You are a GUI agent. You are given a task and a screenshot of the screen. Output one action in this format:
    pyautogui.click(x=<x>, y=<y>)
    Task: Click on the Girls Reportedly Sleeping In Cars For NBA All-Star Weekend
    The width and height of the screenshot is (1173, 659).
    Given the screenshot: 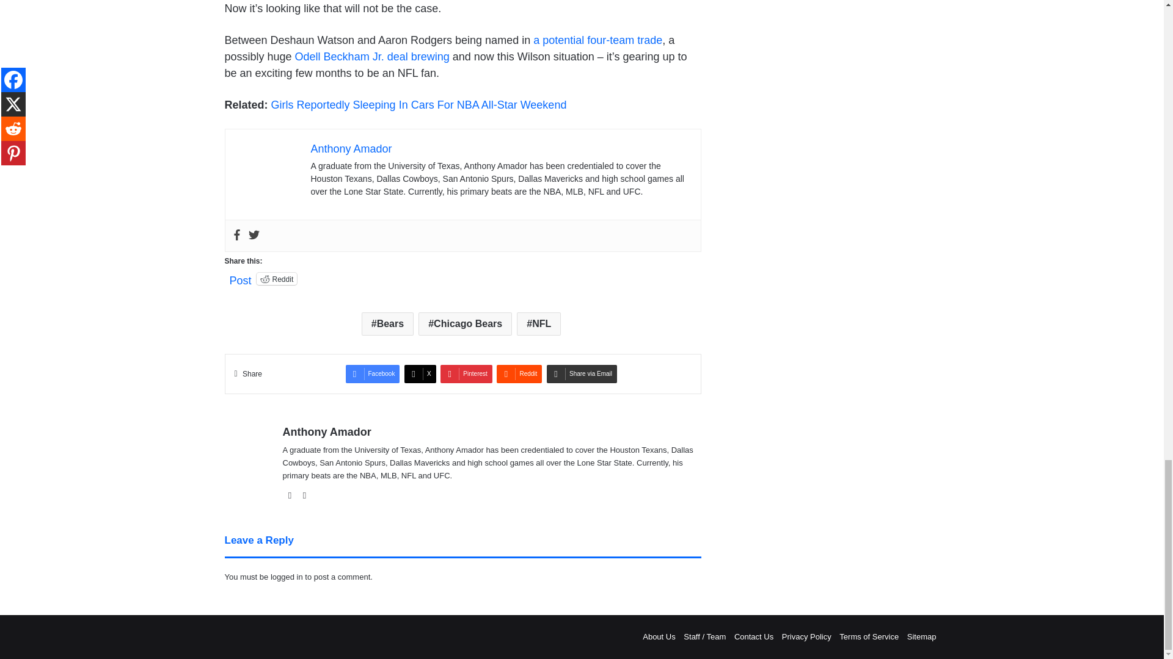 What is the action you would take?
    pyautogui.click(x=418, y=105)
    